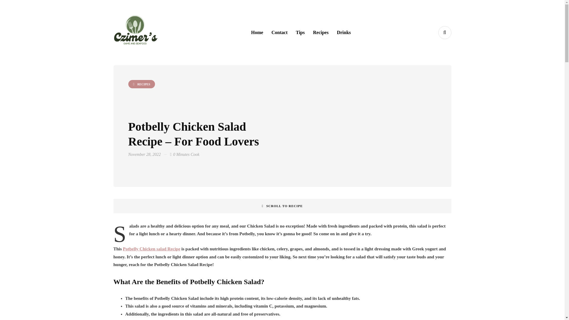 The width and height of the screenshot is (569, 320). I want to click on Potbelly Chicken salad Recipe, so click(151, 249).